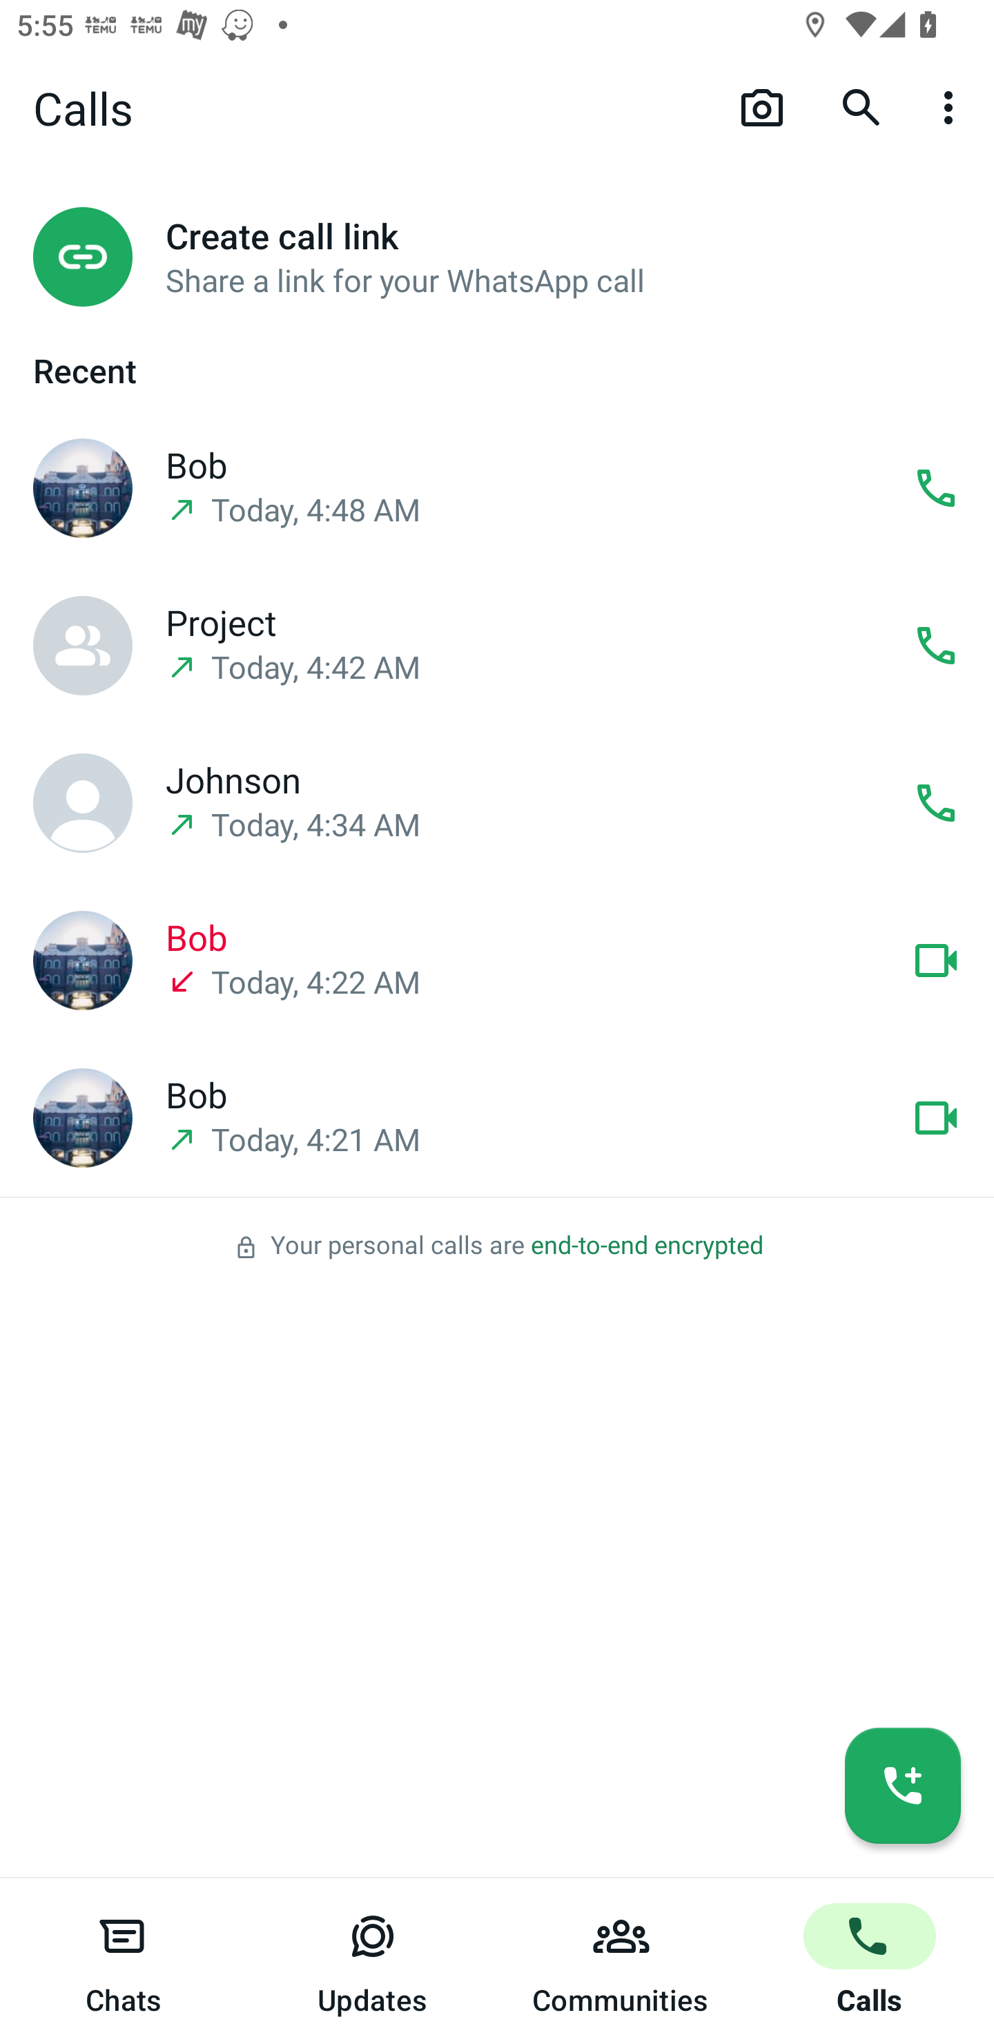 The height and width of the screenshot is (2044, 994). Describe the element at coordinates (936, 488) in the screenshot. I see `Voice call` at that location.